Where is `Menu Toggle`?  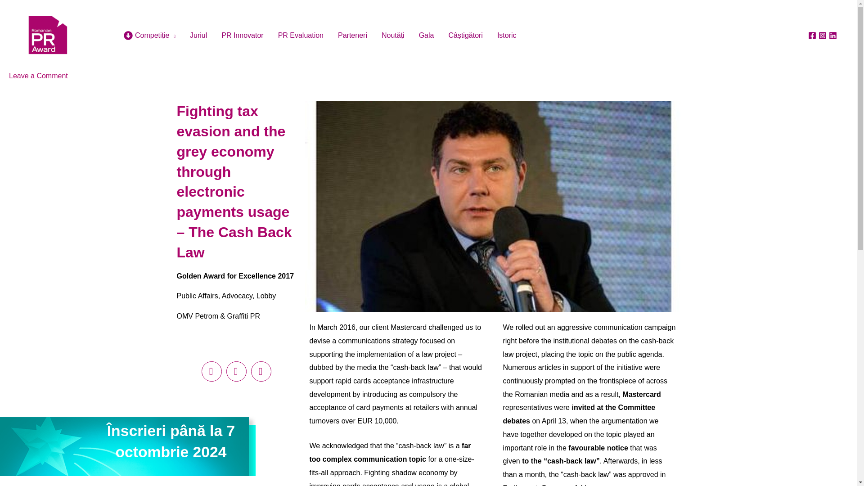
Menu Toggle is located at coordinates (174, 35).